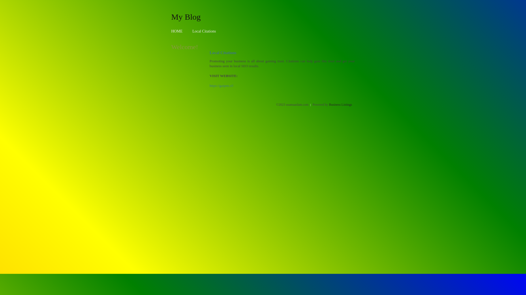 The height and width of the screenshot is (295, 526). I want to click on HOME, so click(177, 31).